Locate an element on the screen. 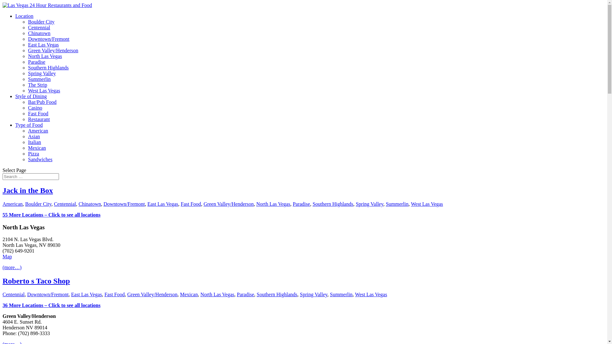 Image resolution: width=612 pixels, height=344 pixels. North Las Vegas is located at coordinates (45, 56).